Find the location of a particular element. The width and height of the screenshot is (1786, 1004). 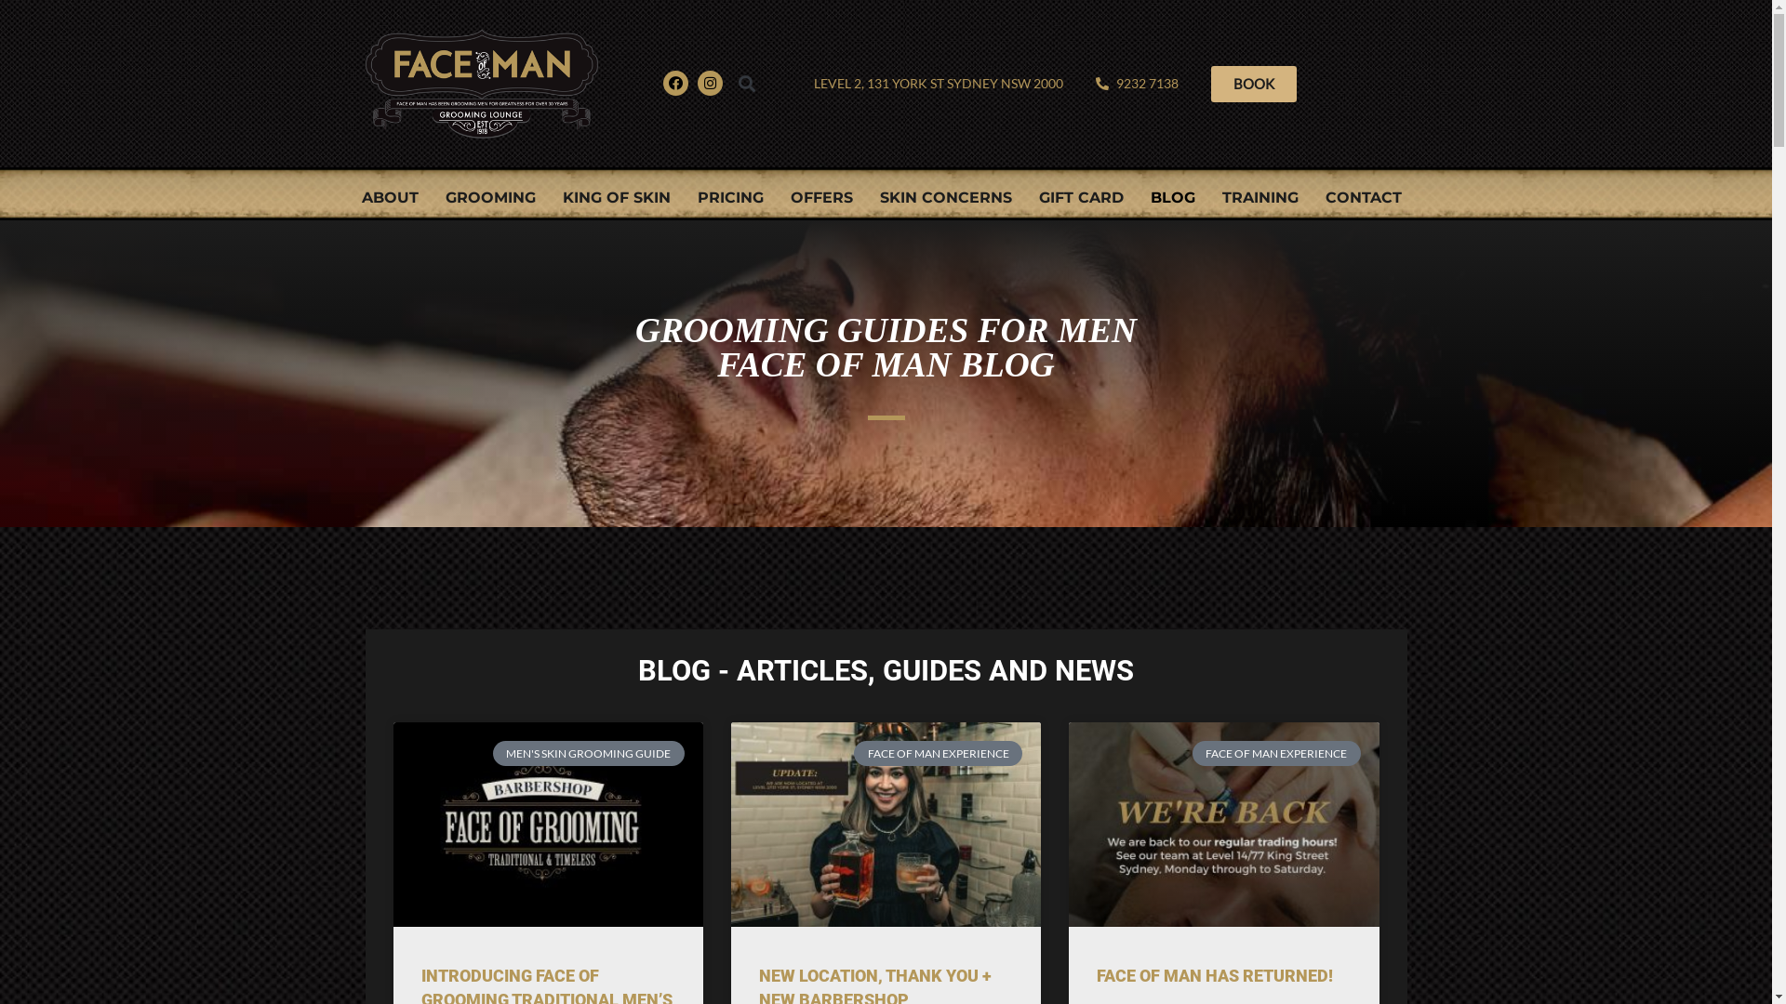

GIFT CARD is located at coordinates (1081, 198).